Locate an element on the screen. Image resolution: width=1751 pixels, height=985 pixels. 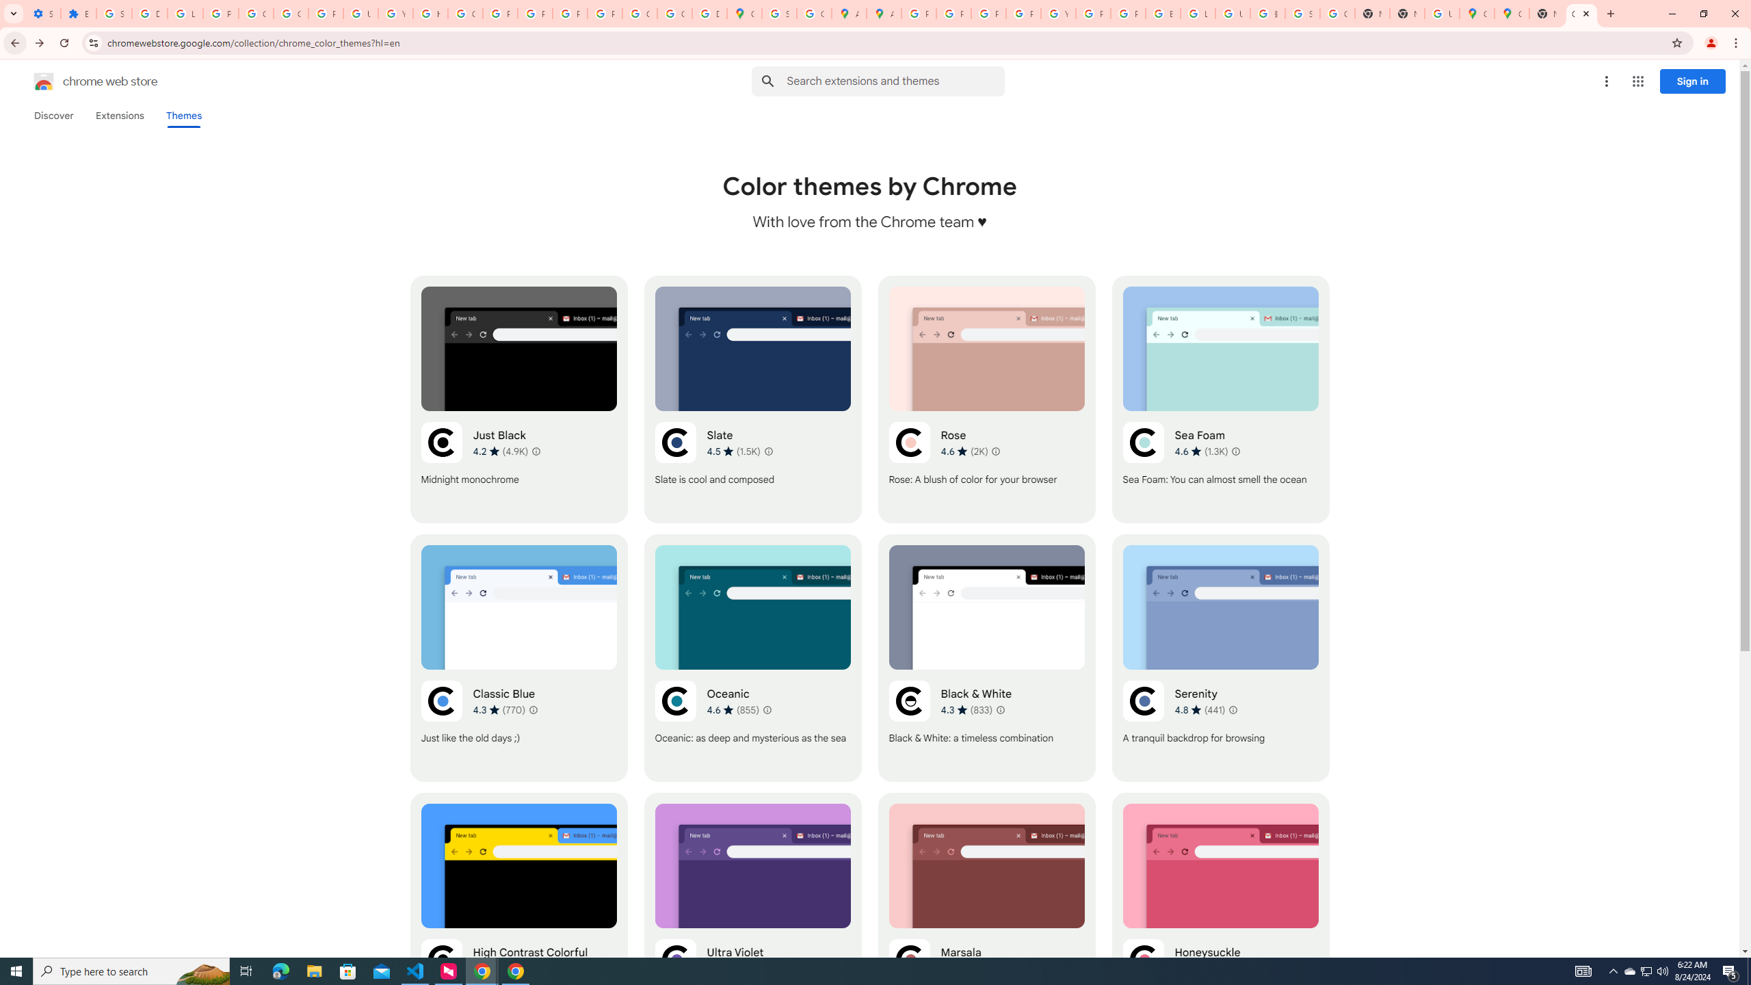
Learn more about results and reviews "Serenity" is located at coordinates (1233, 709).